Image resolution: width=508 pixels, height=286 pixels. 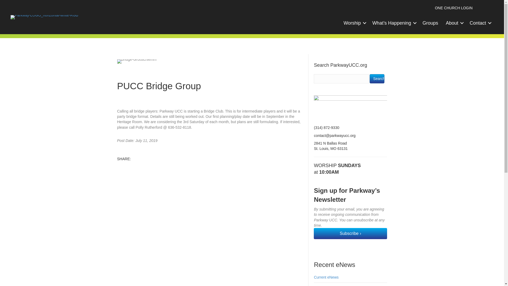 I want to click on About, so click(x=454, y=23).